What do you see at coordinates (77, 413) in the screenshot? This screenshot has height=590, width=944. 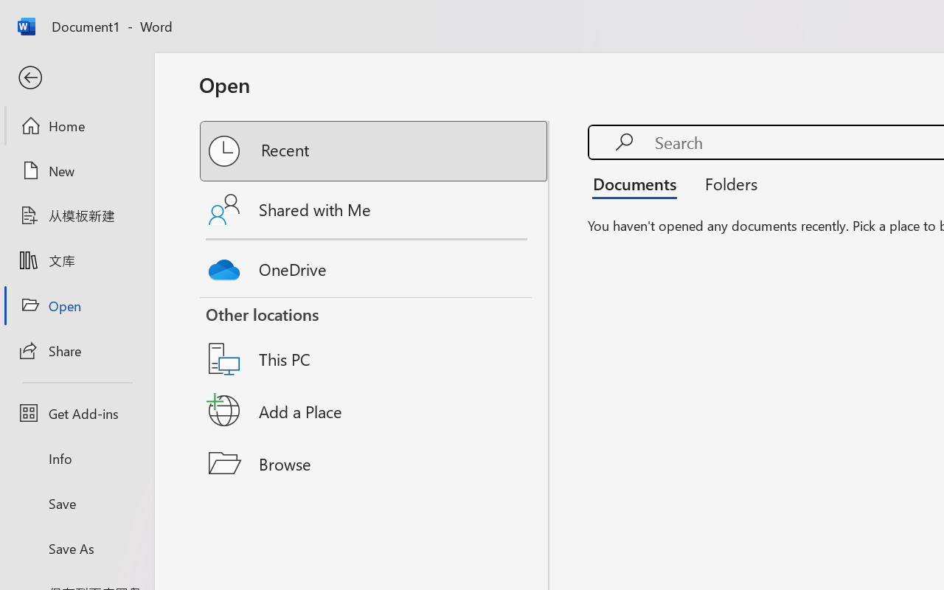 I see `Get Add-ins` at bounding box center [77, 413].